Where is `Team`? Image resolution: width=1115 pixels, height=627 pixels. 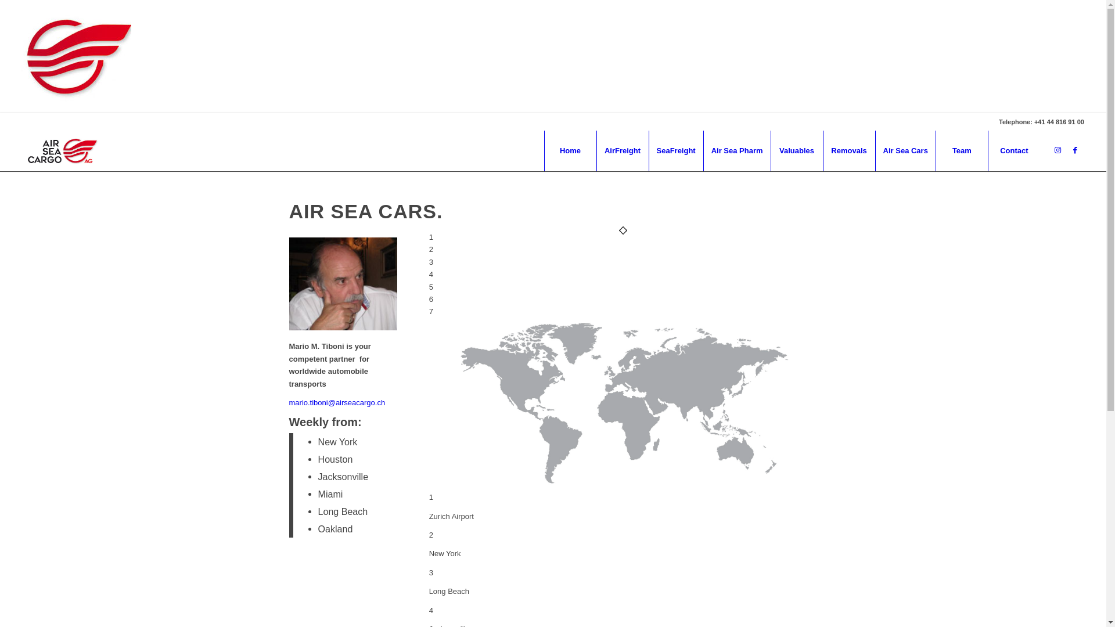
Team is located at coordinates (962, 151).